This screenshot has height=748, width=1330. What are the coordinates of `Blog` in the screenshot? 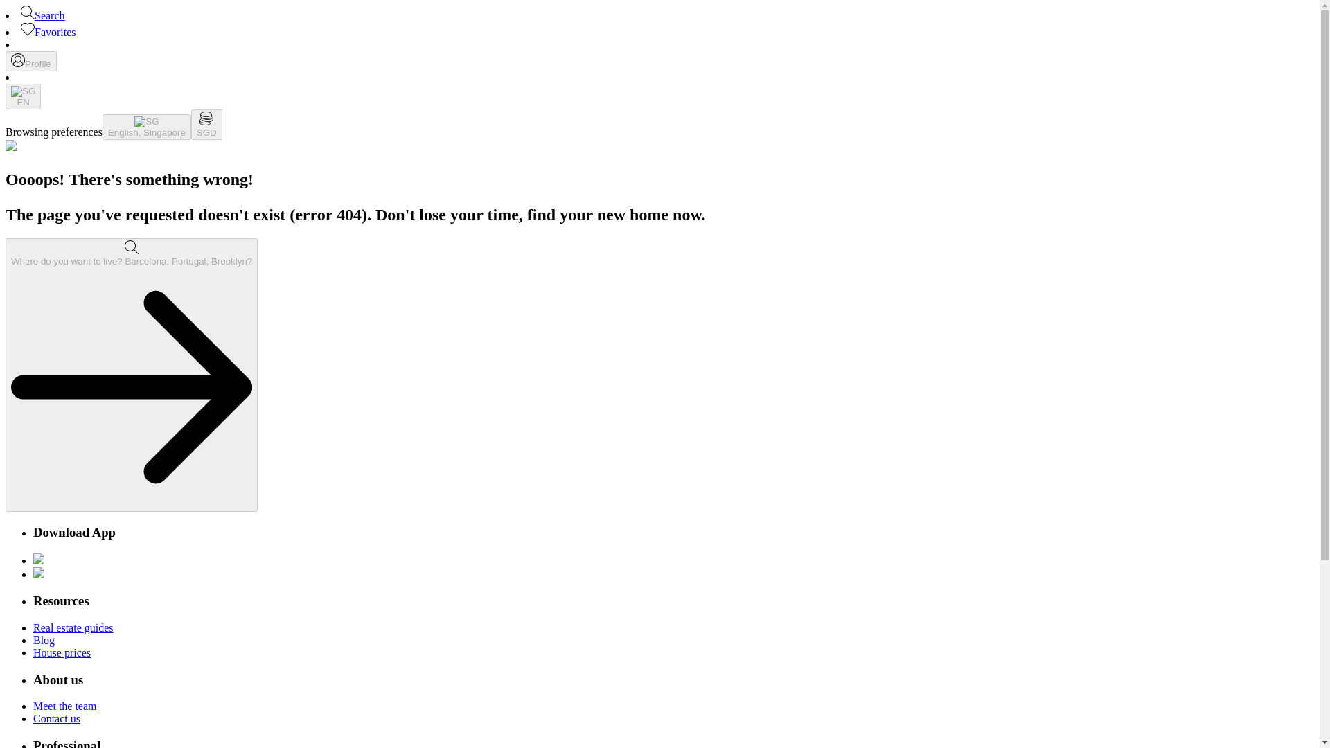 It's located at (44, 640).